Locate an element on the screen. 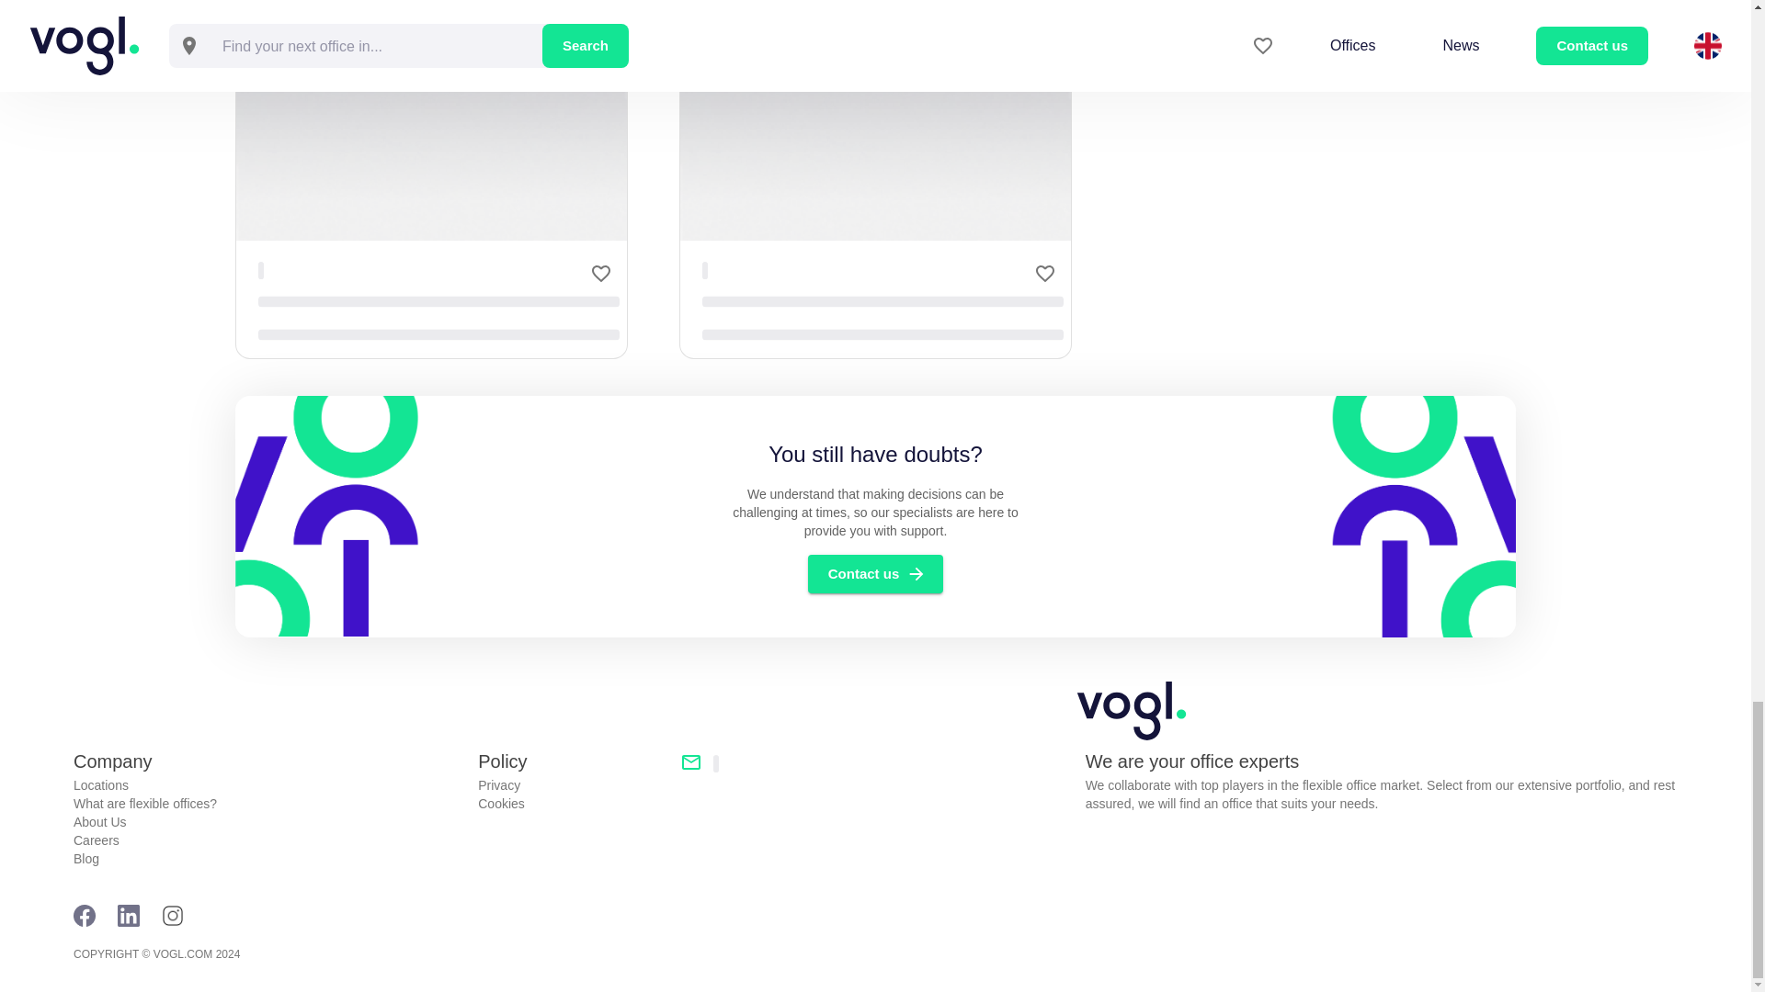 This screenshot has height=992, width=1765. Cookies is located at coordinates (572, 803).